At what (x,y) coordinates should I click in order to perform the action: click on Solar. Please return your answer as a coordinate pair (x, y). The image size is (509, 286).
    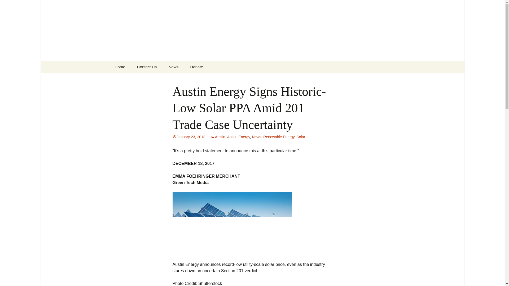
    Looking at the image, I should click on (301, 137).